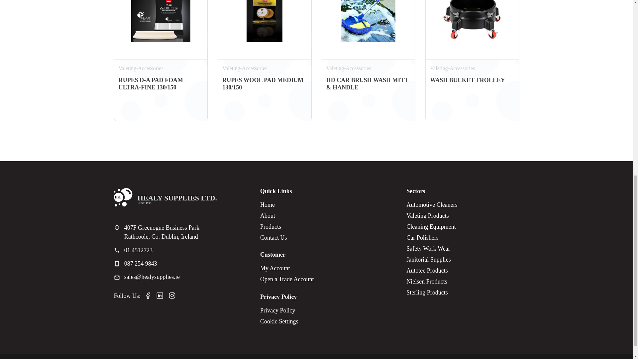  I want to click on My Account, so click(287, 268).